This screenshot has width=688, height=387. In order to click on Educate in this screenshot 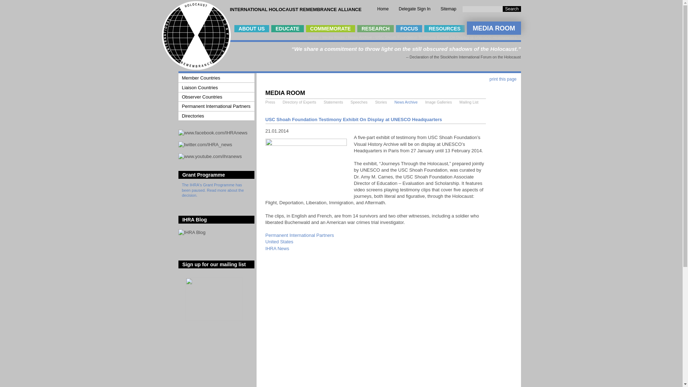, I will do `click(287, 29)`.